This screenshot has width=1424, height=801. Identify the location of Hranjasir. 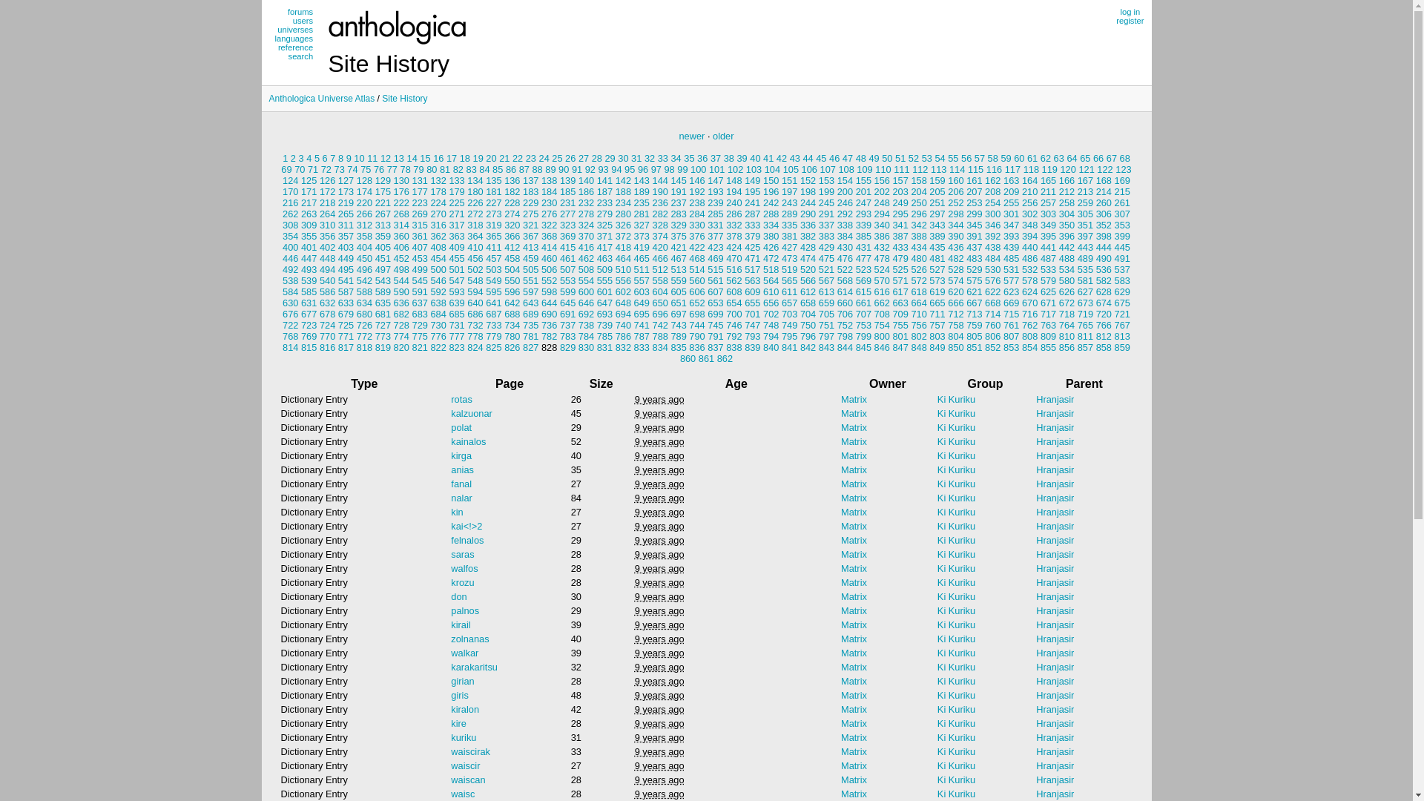
(1055, 455).